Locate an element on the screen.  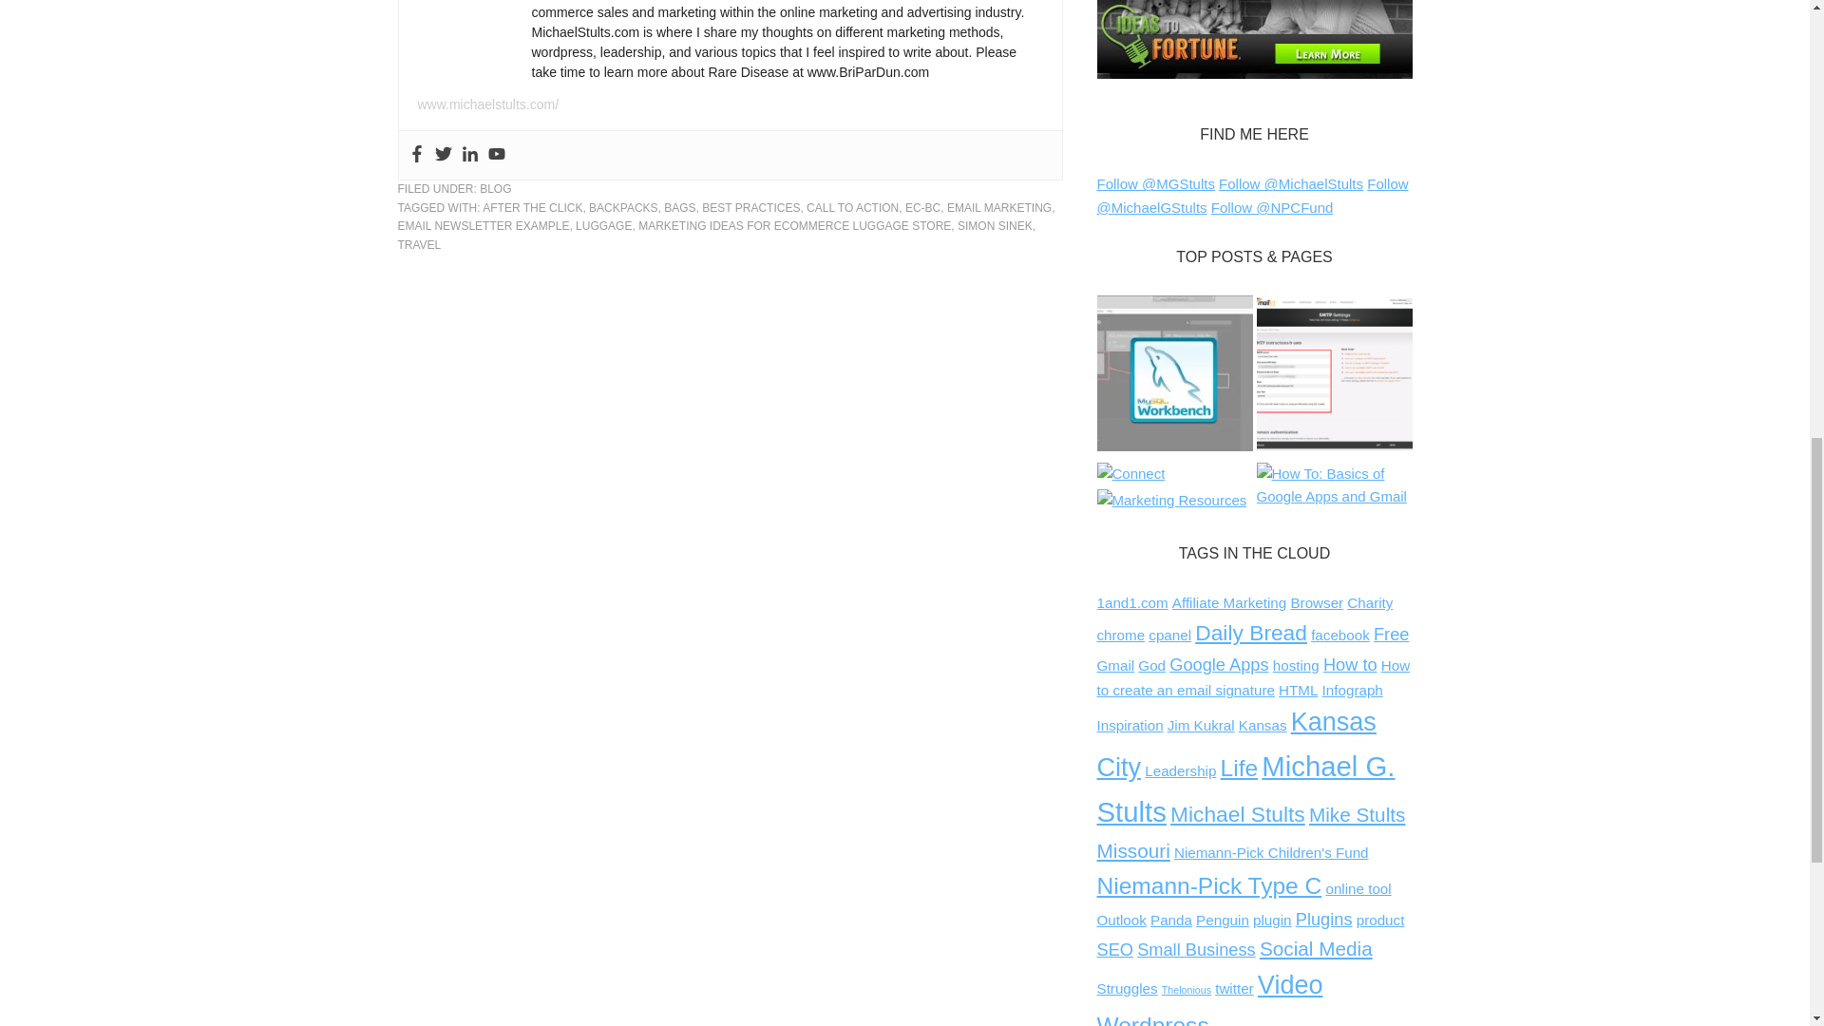
BEST PRACTICES is located at coordinates (750, 207).